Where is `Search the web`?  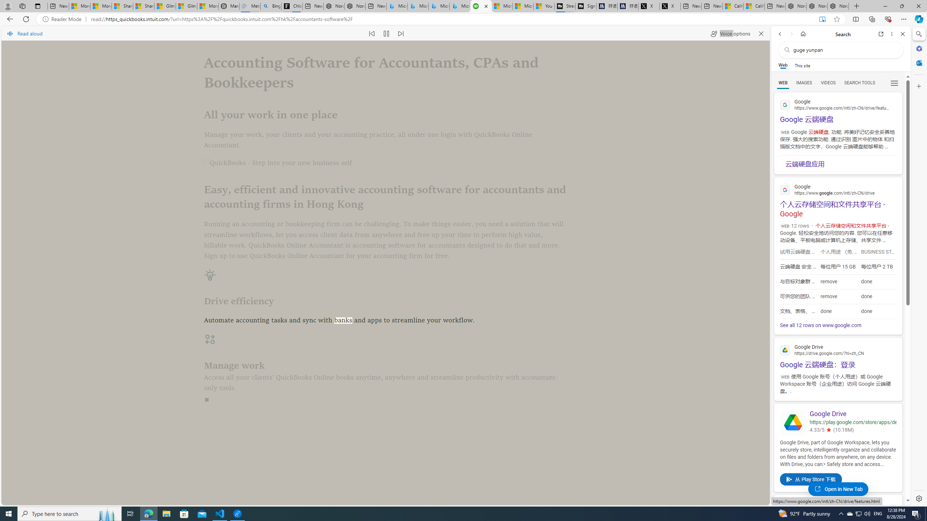
Search the web is located at coordinates (844, 50).